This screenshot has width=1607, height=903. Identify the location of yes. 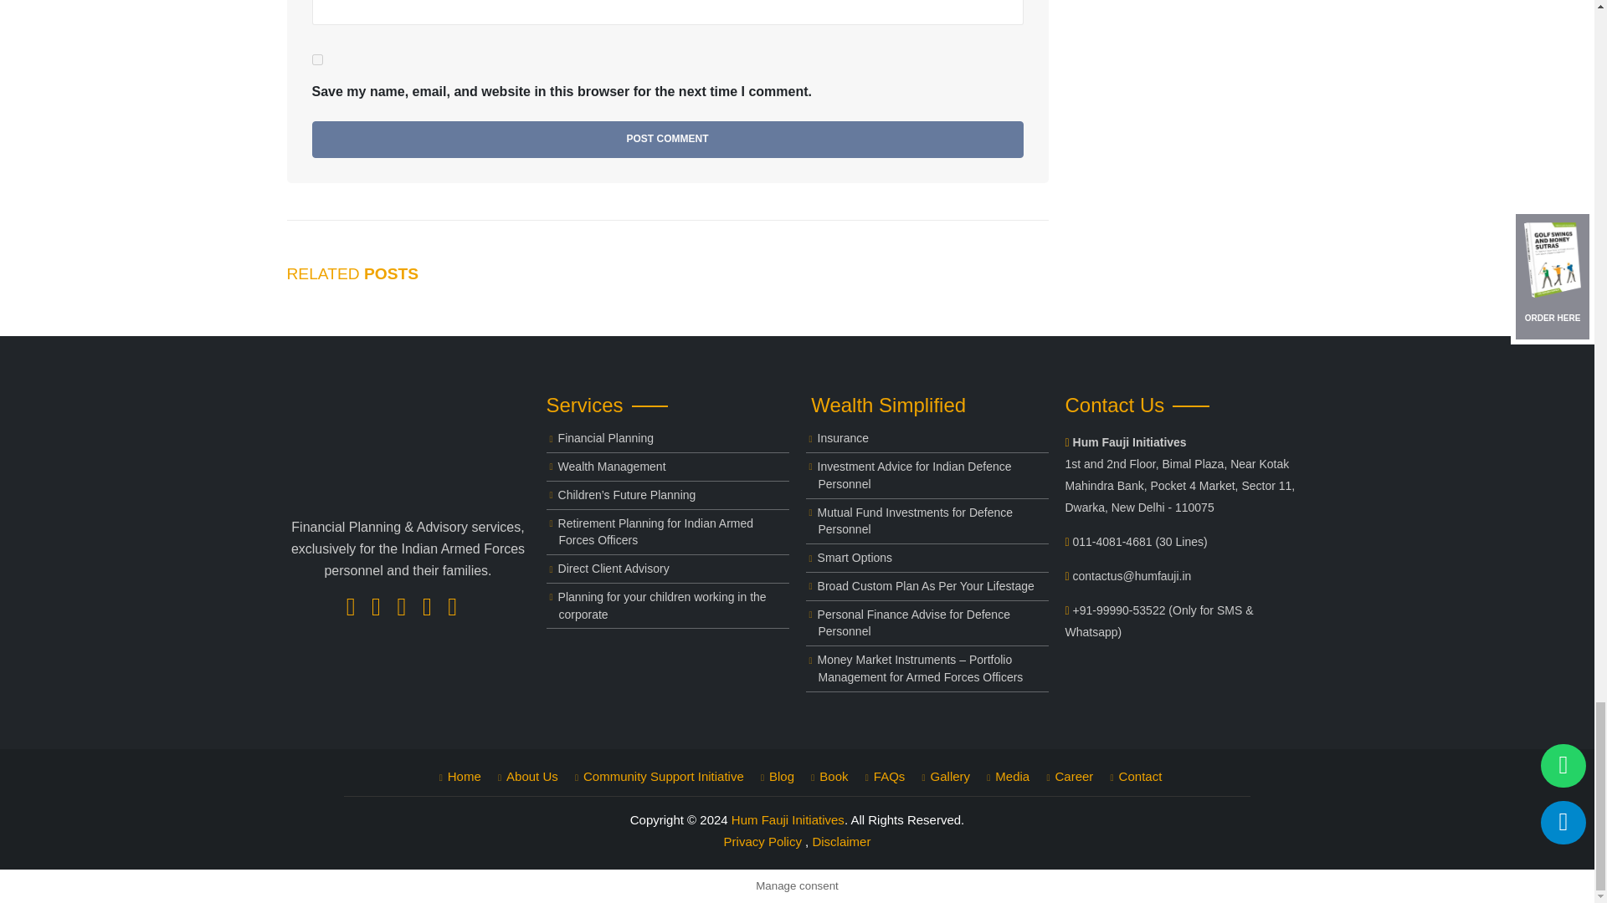
(316, 59).